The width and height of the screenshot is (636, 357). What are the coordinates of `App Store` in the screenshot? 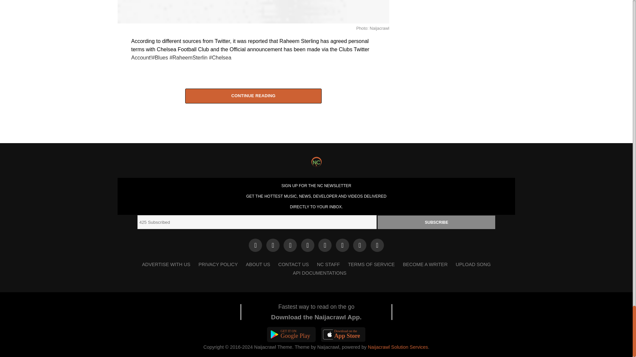 It's located at (343, 335).